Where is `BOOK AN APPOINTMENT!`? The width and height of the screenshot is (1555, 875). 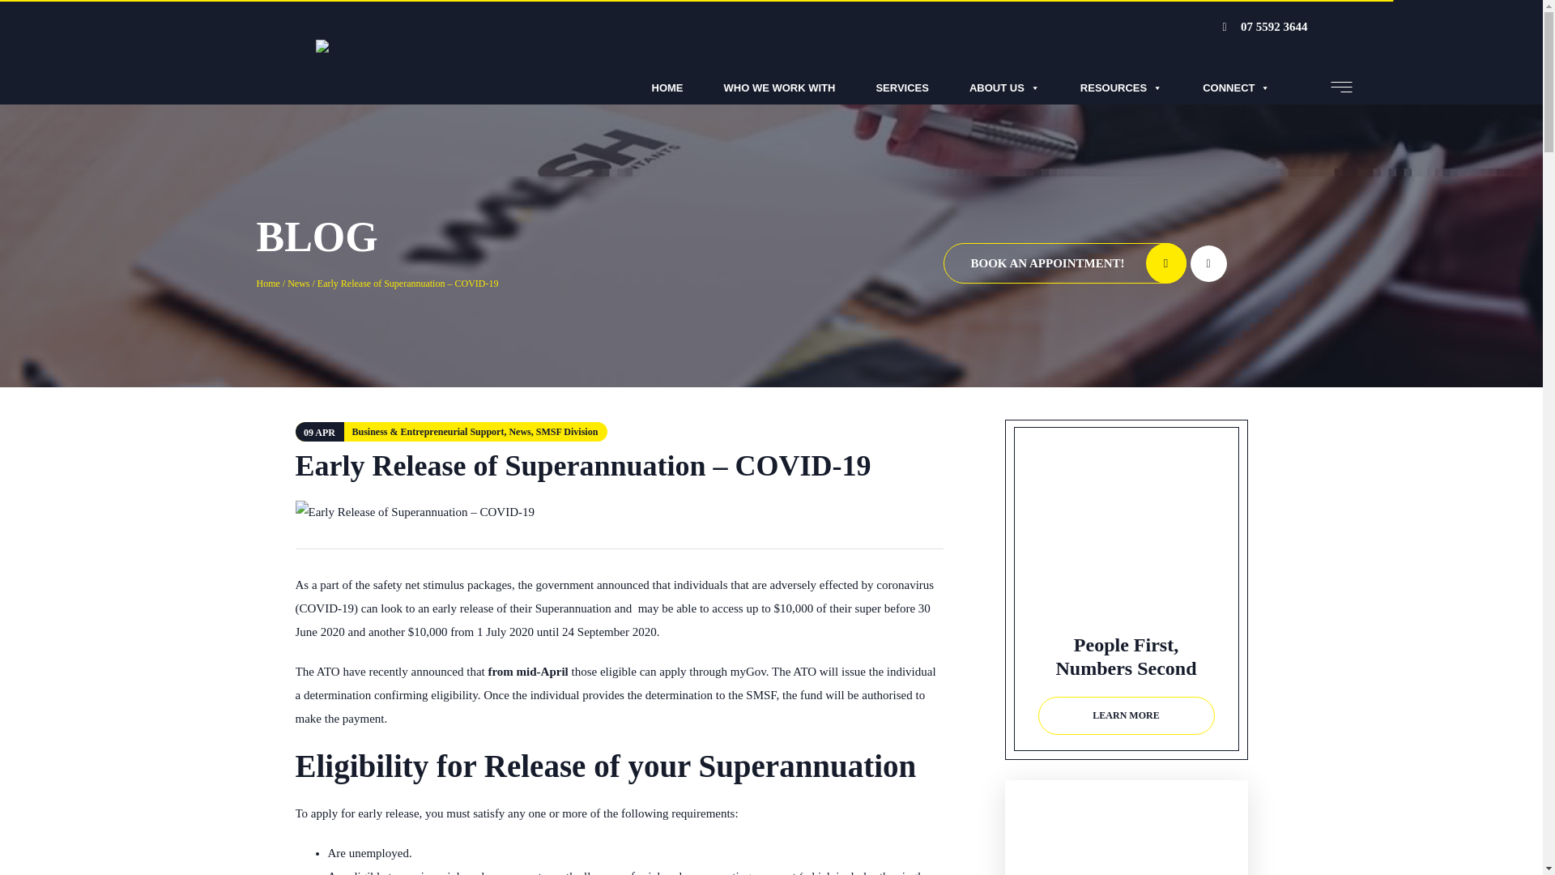
BOOK AN APPOINTMENT! is located at coordinates (1063, 262).